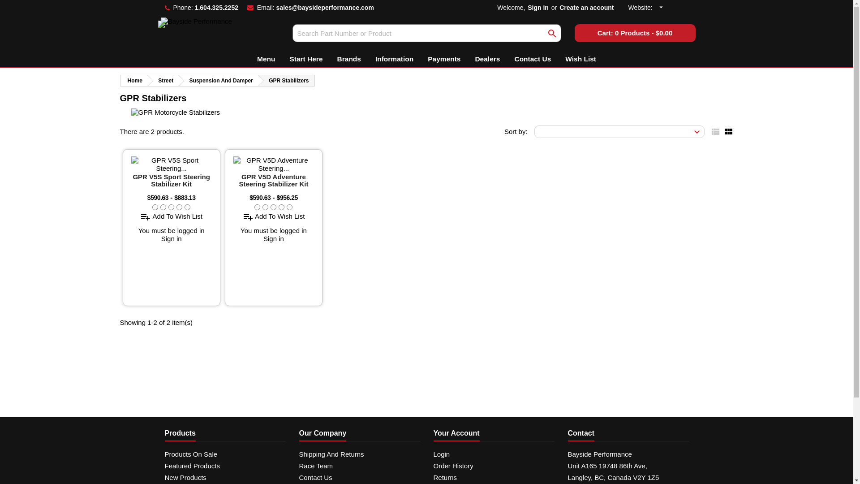 This screenshot has height=484, width=860. What do you see at coordinates (444, 59) in the screenshot?
I see `Payments` at bounding box center [444, 59].